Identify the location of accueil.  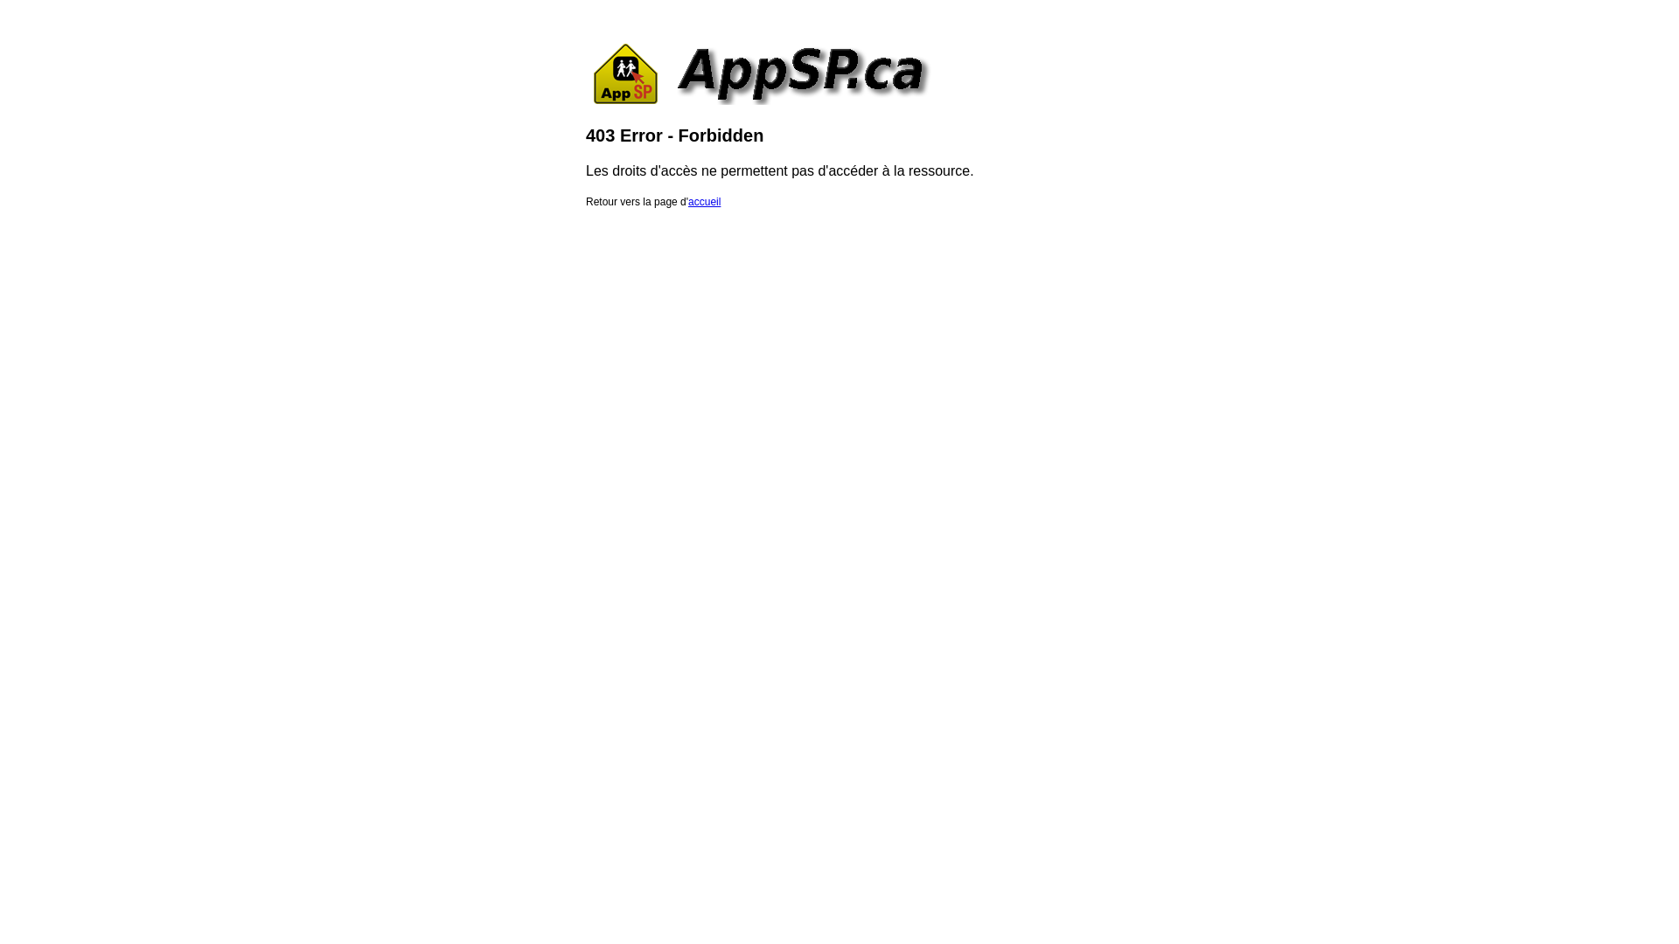
(705, 202).